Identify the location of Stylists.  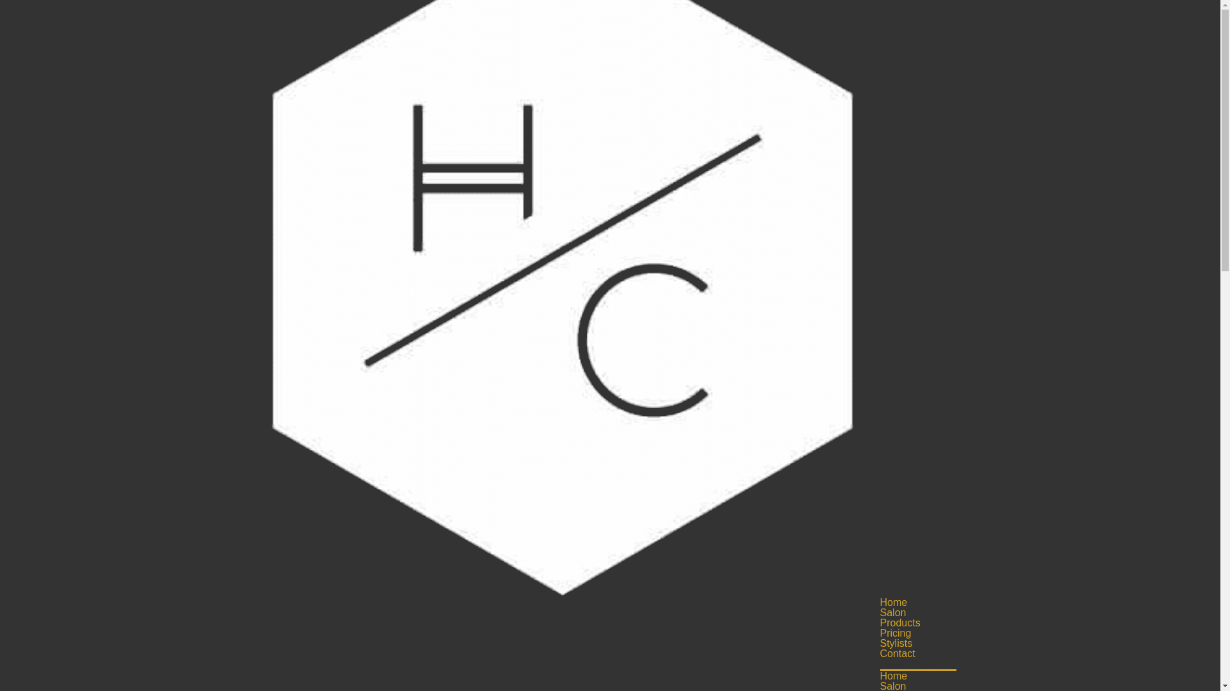
(897, 644).